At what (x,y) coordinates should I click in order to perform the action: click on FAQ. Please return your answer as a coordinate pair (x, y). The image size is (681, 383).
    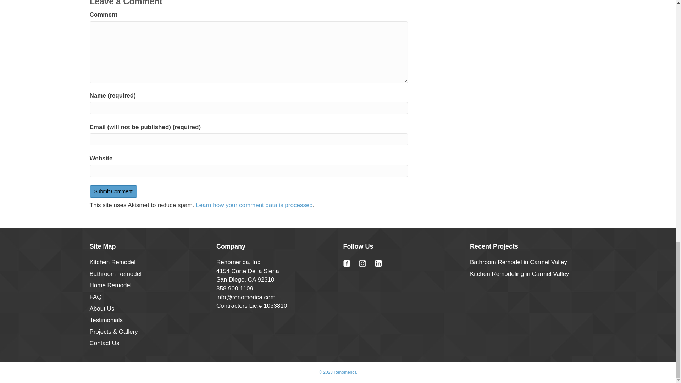
    Looking at the image, I should click on (95, 297).